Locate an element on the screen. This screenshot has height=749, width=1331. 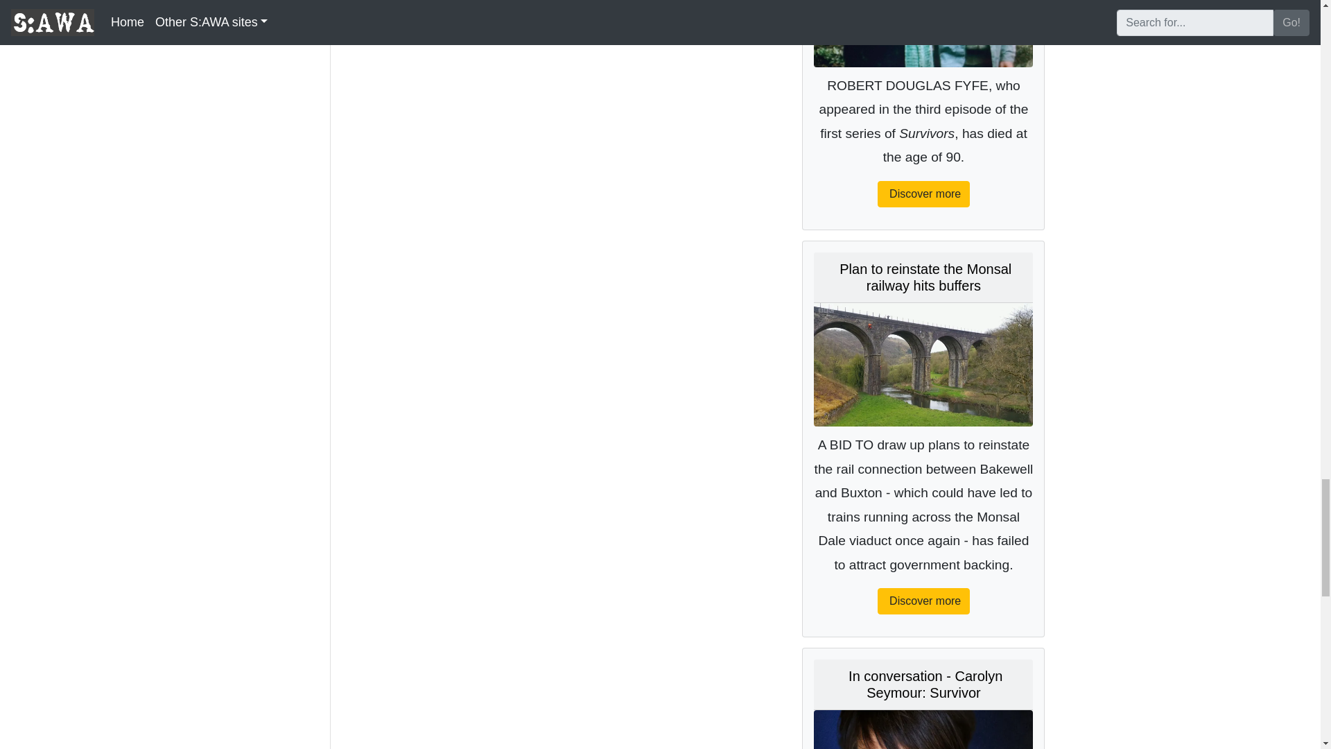
 Discover more is located at coordinates (923, 601).